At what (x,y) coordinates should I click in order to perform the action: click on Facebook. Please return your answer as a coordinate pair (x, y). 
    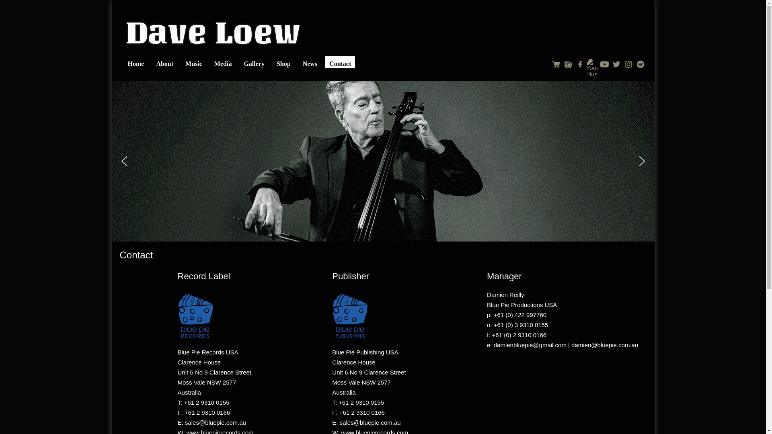
    Looking at the image, I should click on (580, 64).